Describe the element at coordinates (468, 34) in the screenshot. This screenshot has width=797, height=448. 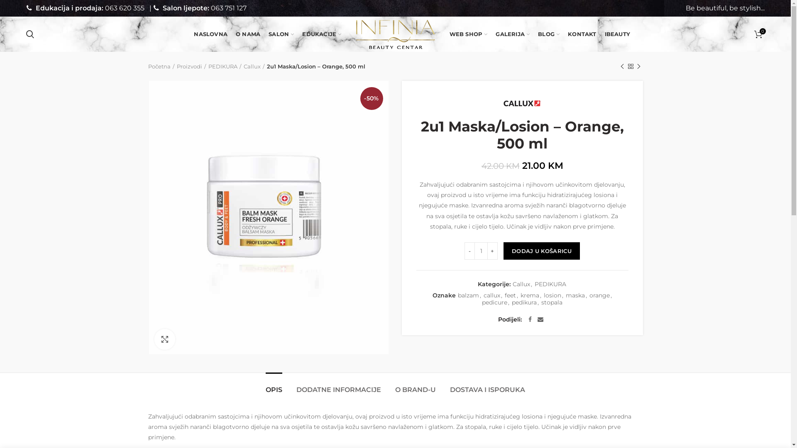
I see `WEB SHOP` at that location.